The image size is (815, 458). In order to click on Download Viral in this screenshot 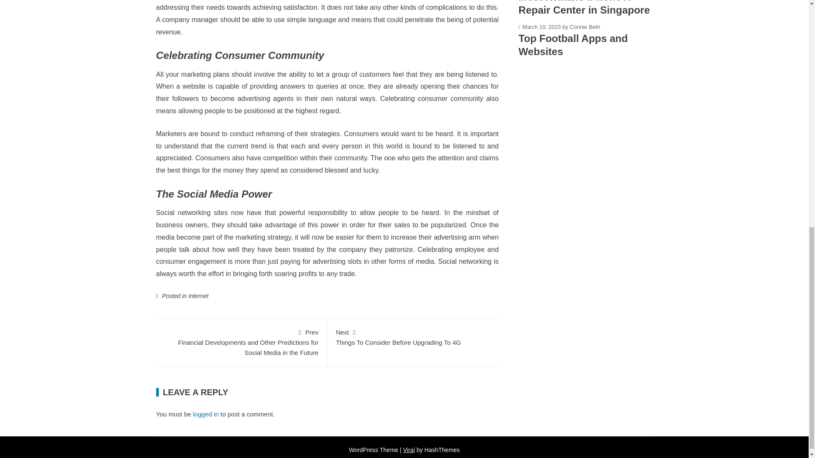, I will do `click(409, 450)`.